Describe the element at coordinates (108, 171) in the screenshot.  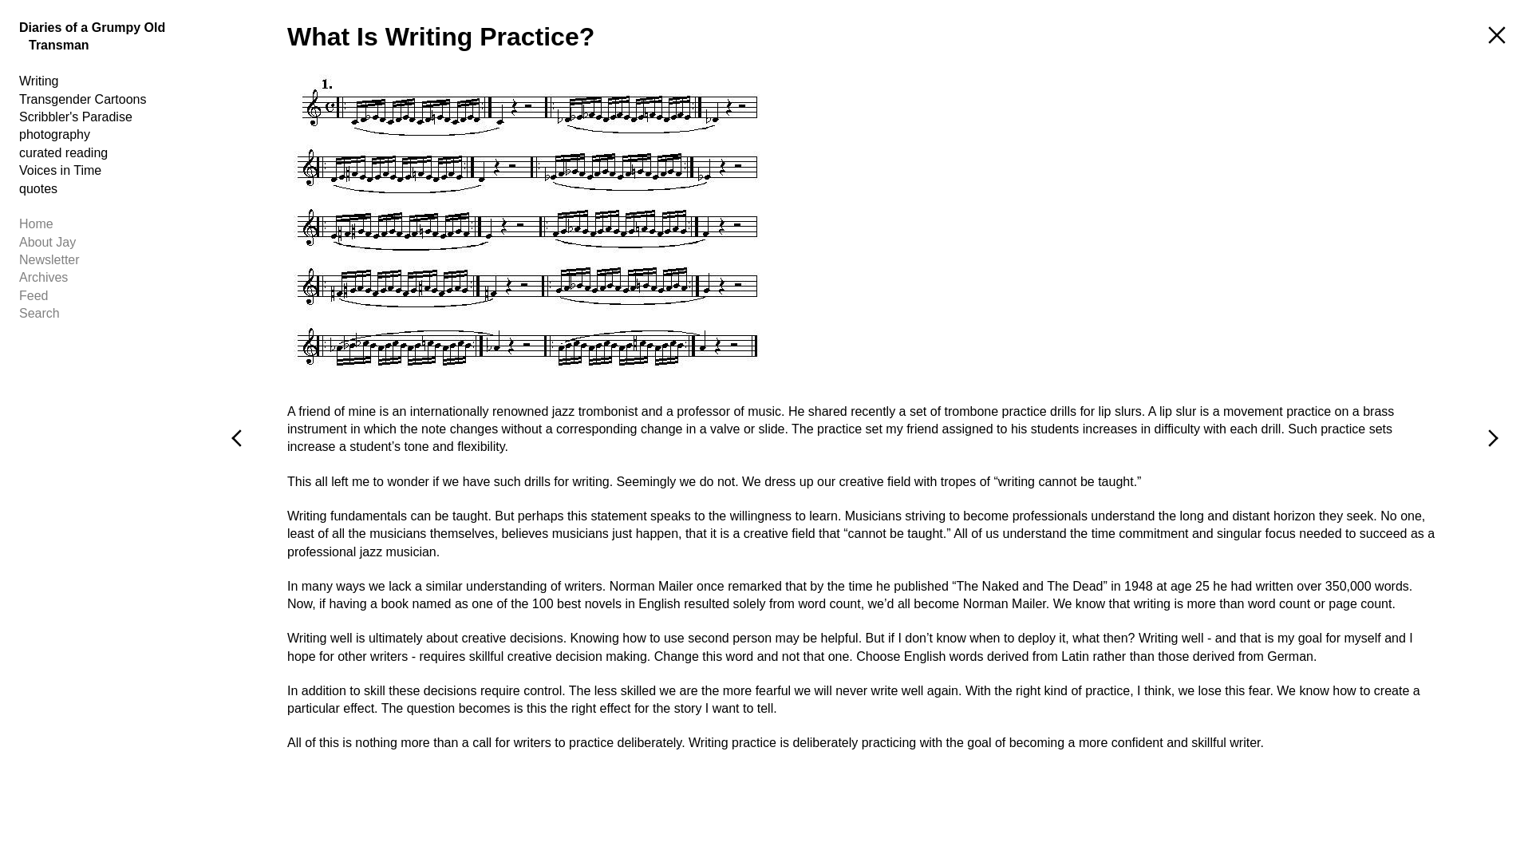
I see `Voices in Time` at that location.